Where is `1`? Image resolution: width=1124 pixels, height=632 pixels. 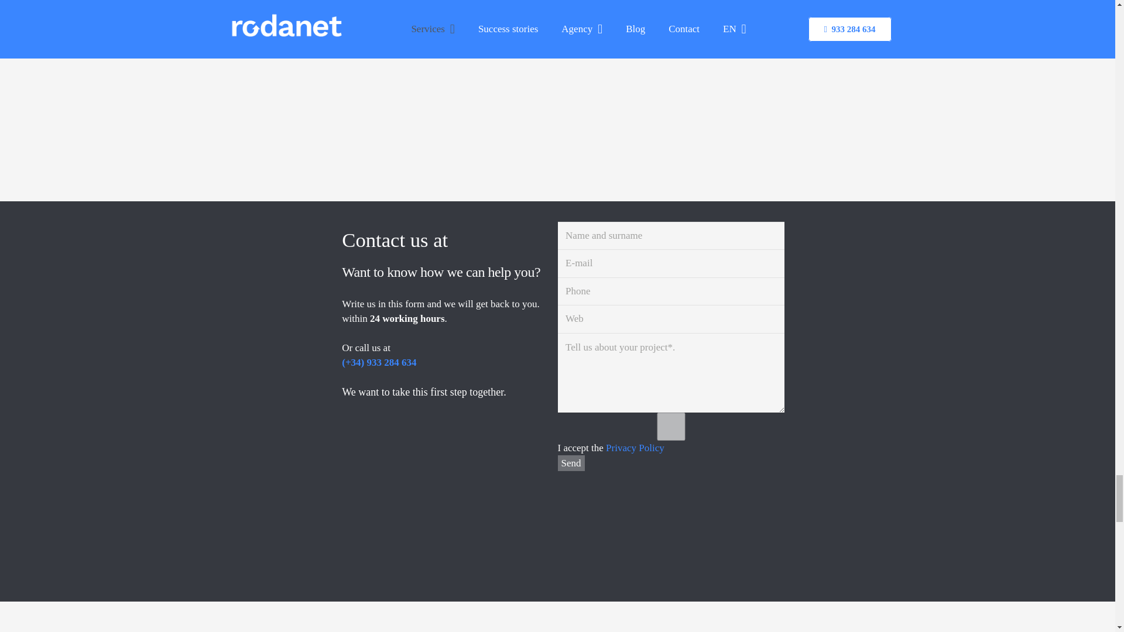
1 is located at coordinates (671, 426).